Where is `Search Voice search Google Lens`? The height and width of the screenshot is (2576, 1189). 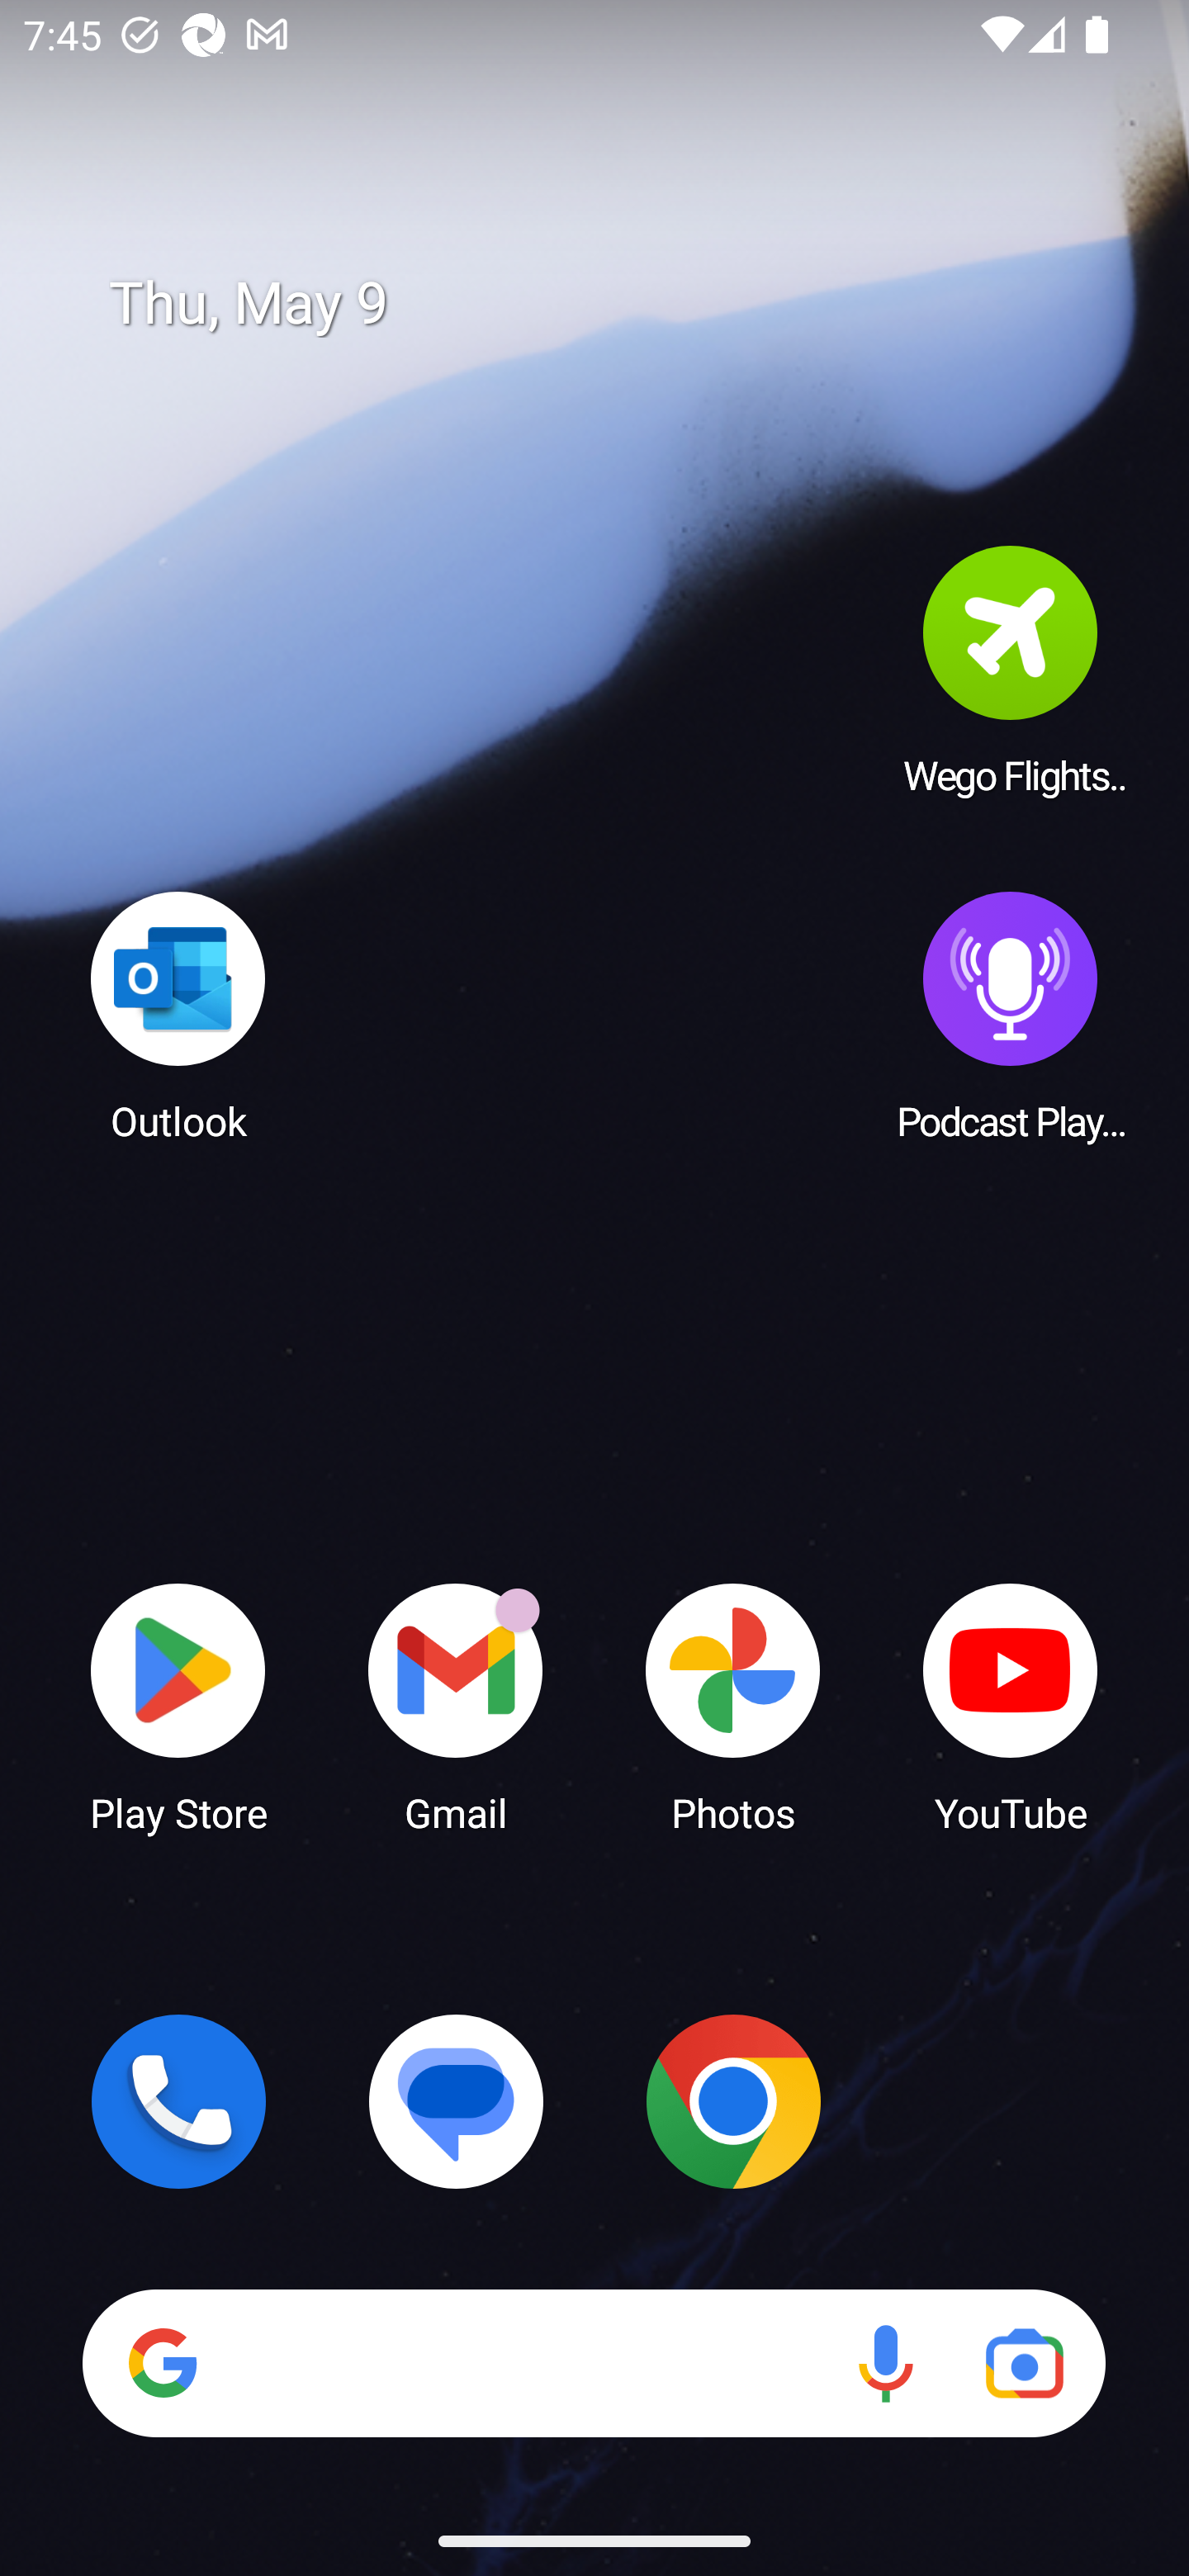
Search Voice search Google Lens is located at coordinates (594, 2363).